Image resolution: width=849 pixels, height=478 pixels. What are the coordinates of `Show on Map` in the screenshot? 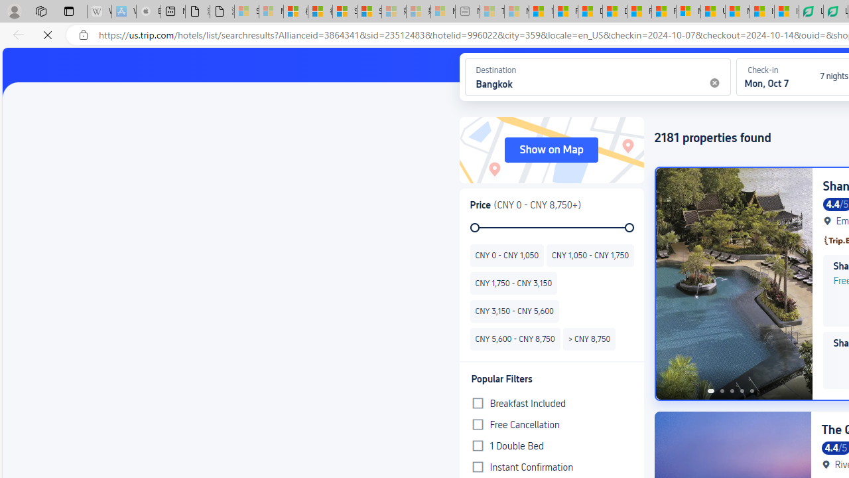 It's located at (552, 150).